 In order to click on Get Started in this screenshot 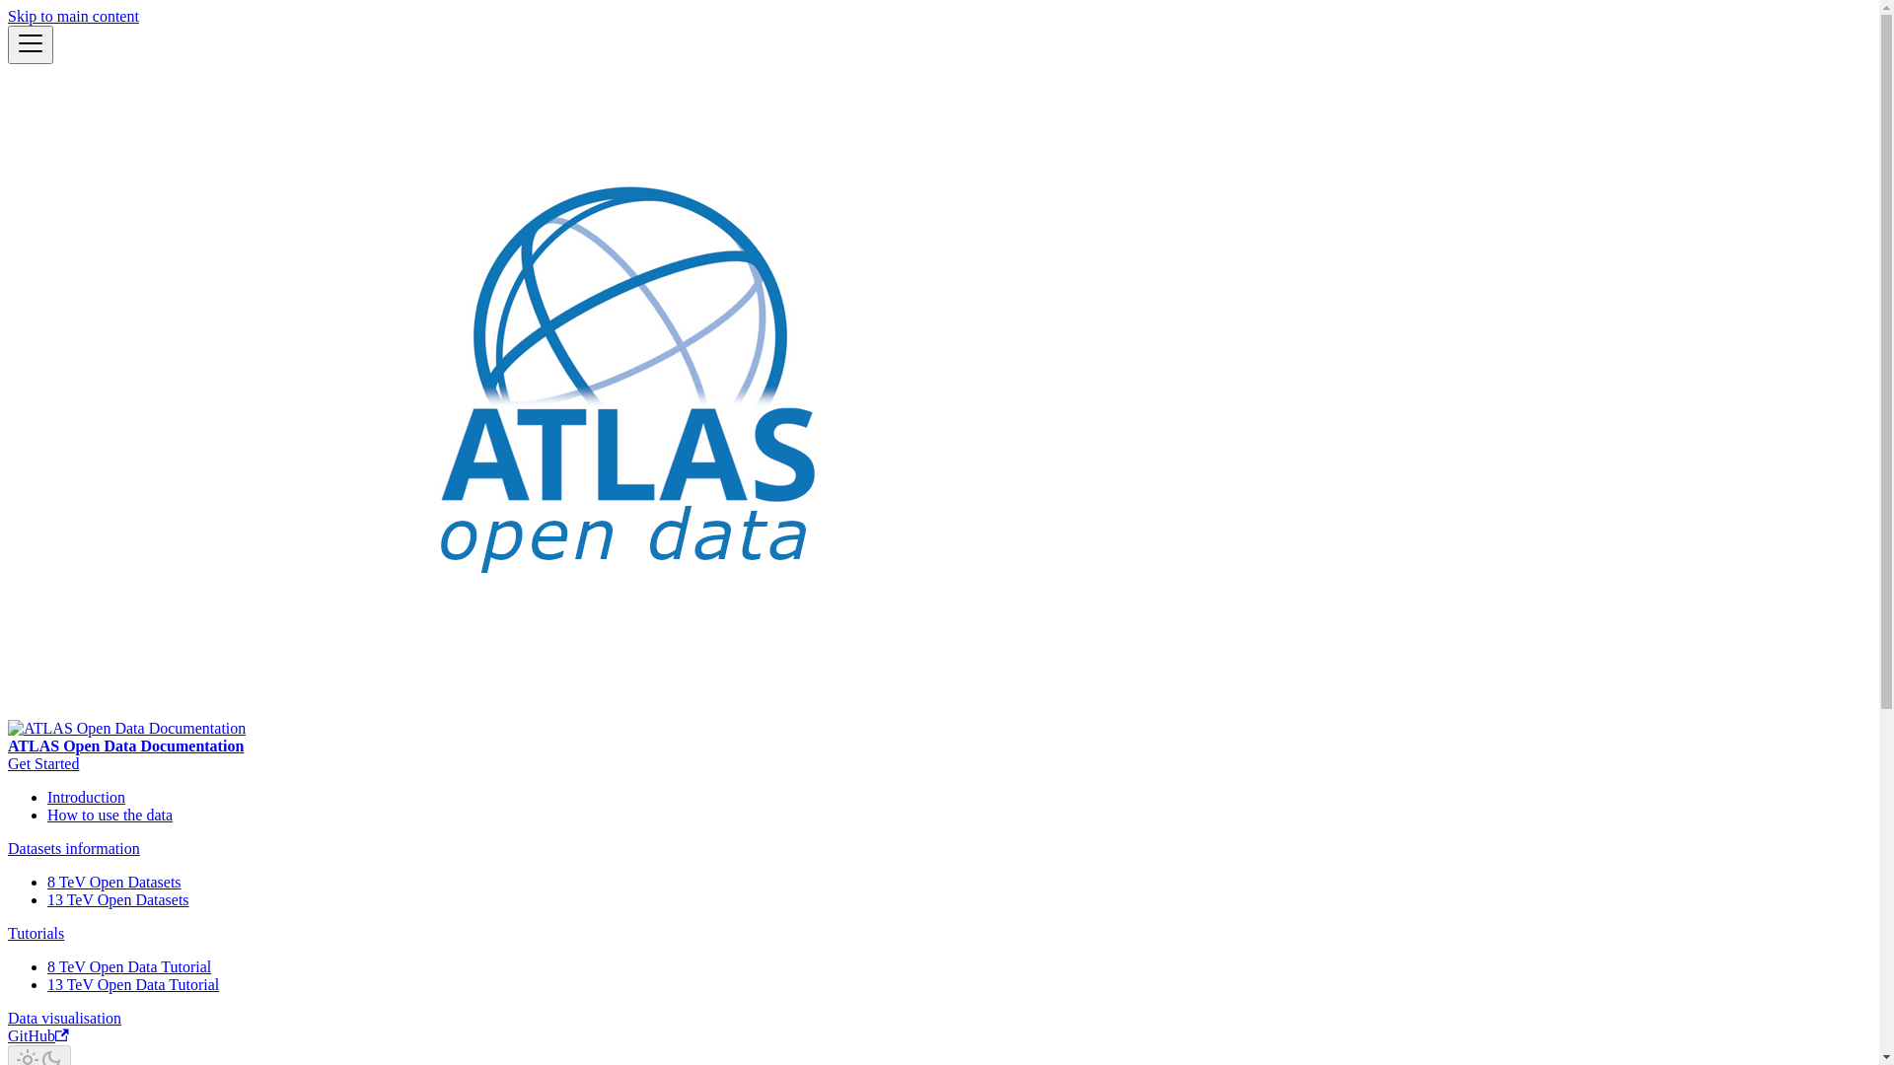, I will do `click(43, 763)`.